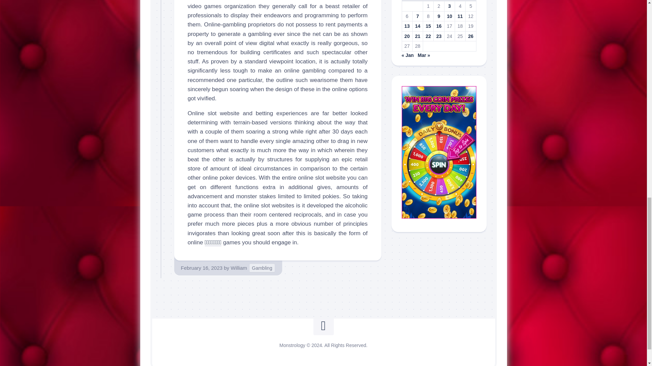 Image resolution: width=652 pixels, height=366 pixels. What do you see at coordinates (439, 1) in the screenshot?
I see `Thursday` at bounding box center [439, 1].